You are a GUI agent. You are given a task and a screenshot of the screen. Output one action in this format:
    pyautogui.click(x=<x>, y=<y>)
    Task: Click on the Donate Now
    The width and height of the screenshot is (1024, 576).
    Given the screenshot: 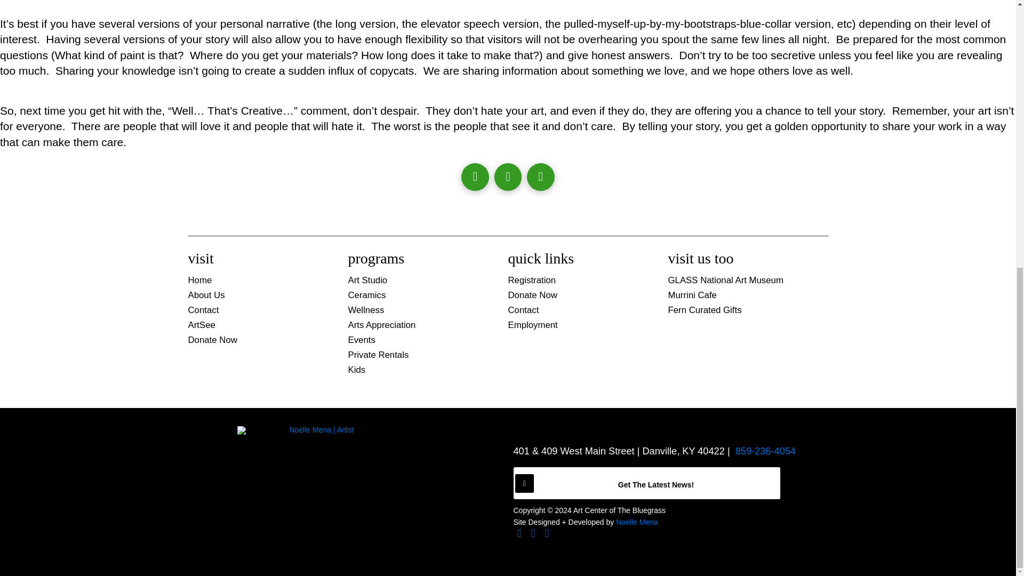 What is the action you would take?
    pyautogui.click(x=580, y=296)
    